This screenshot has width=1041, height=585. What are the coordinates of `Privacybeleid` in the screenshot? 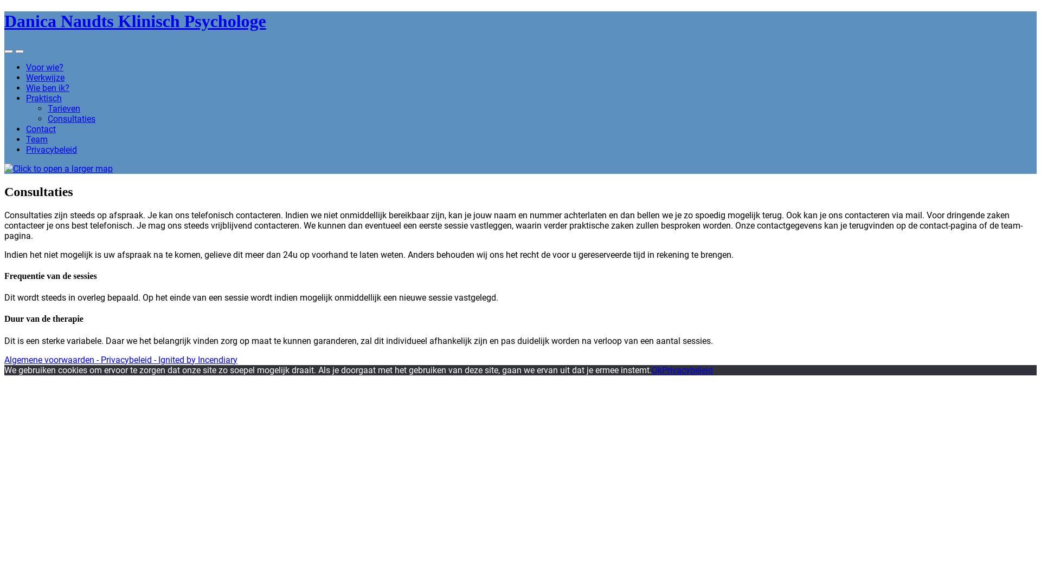 It's located at (687, 370).